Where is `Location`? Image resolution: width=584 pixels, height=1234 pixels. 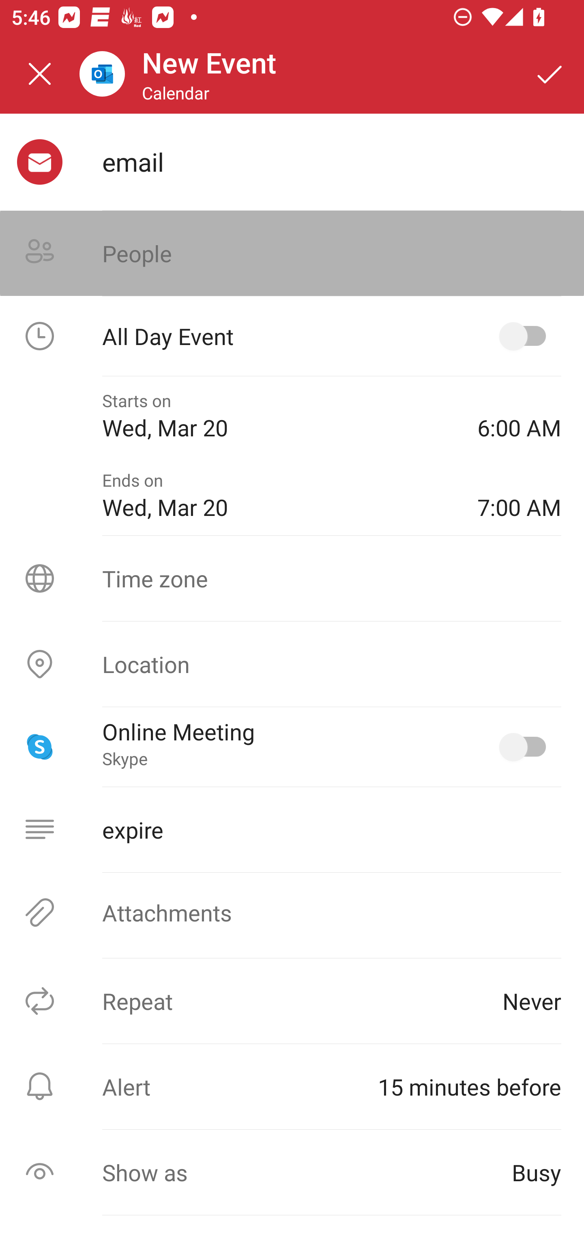 Location is located at coordinates (292, 664).